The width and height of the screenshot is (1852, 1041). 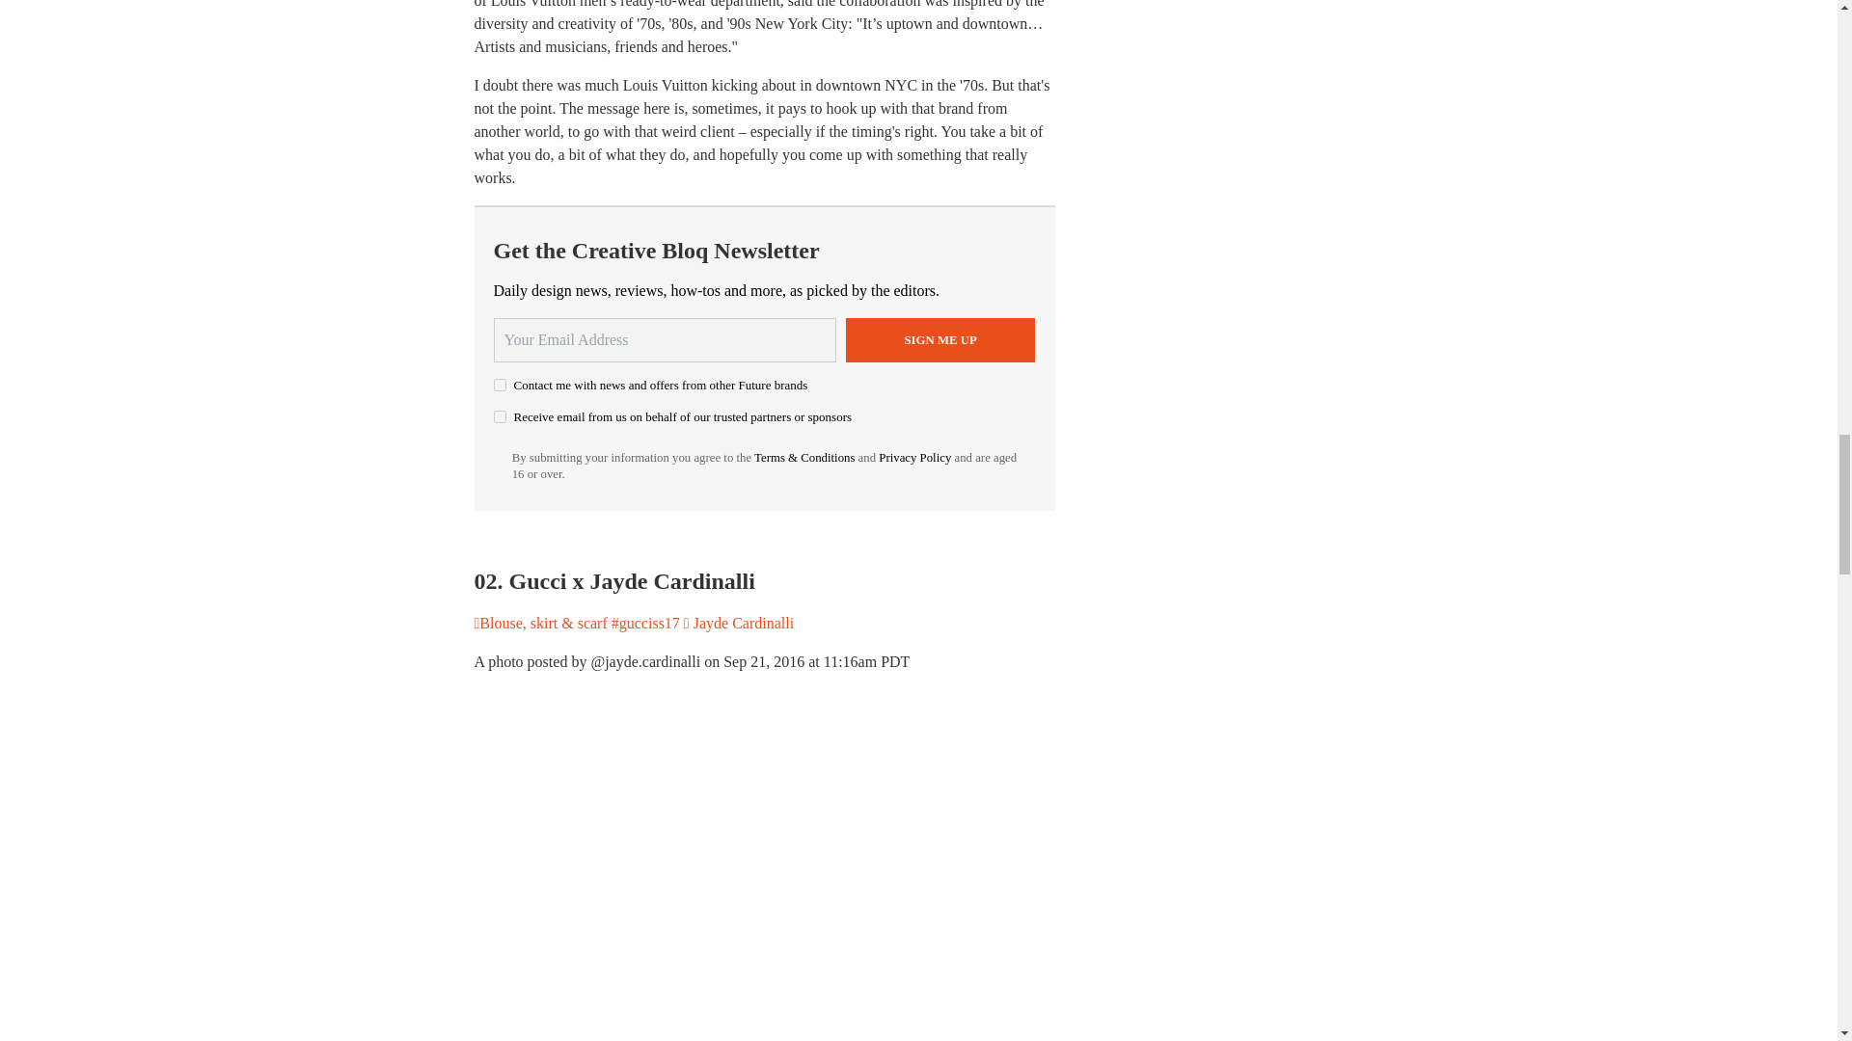 What do you see at coordinates (500, 416) in the screenshot?
I see `on` at bounding box center [500, 416].